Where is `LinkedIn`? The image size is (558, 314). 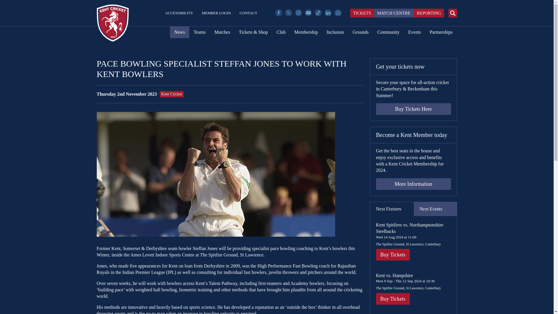
LinkedIn is located at coordinates (328, 13).